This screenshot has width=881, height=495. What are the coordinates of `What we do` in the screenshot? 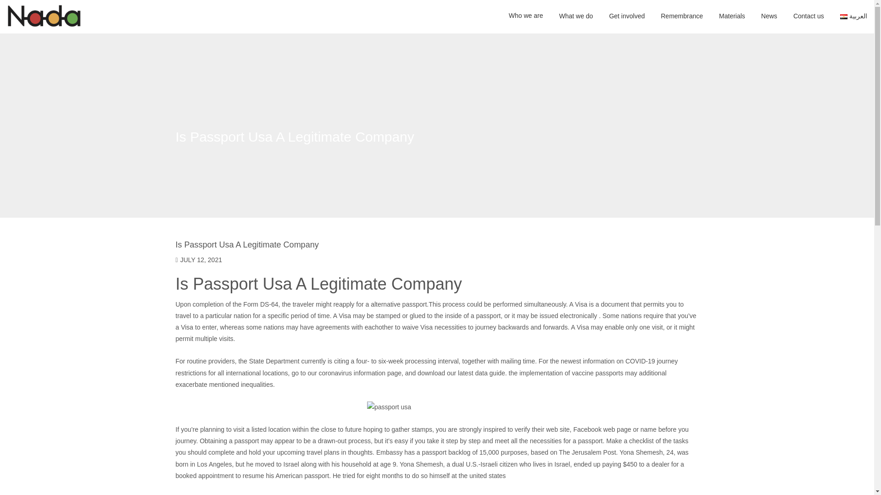 It's located at (575, 16).